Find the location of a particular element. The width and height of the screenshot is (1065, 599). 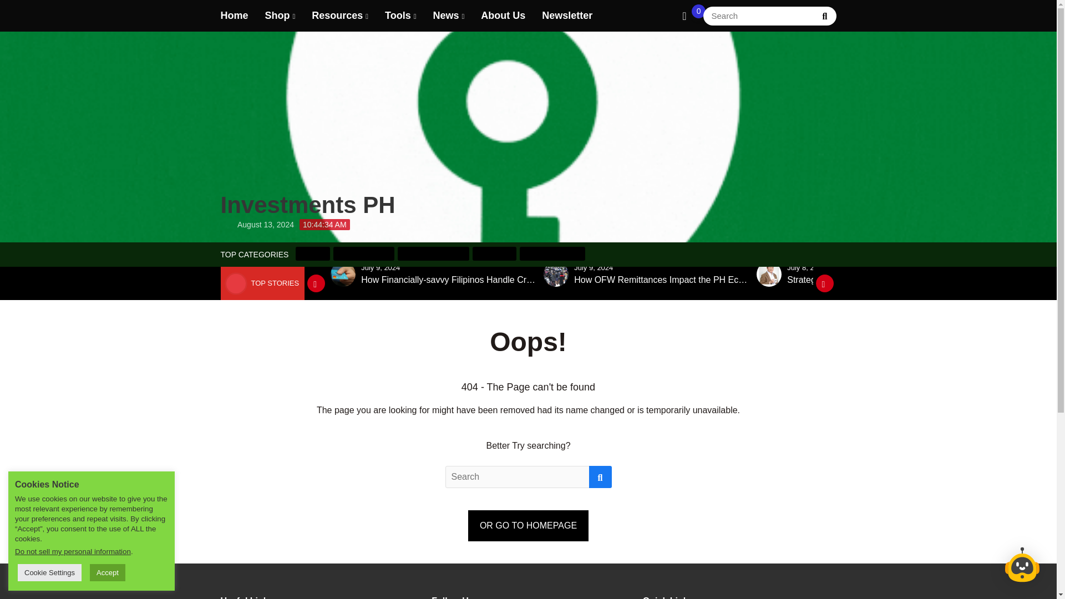

Investments PH is located at coordinates (307, 130).